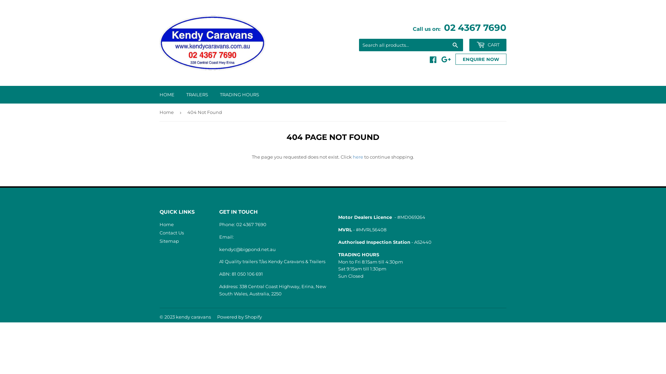  I want to click on Home, so click(166, 224).